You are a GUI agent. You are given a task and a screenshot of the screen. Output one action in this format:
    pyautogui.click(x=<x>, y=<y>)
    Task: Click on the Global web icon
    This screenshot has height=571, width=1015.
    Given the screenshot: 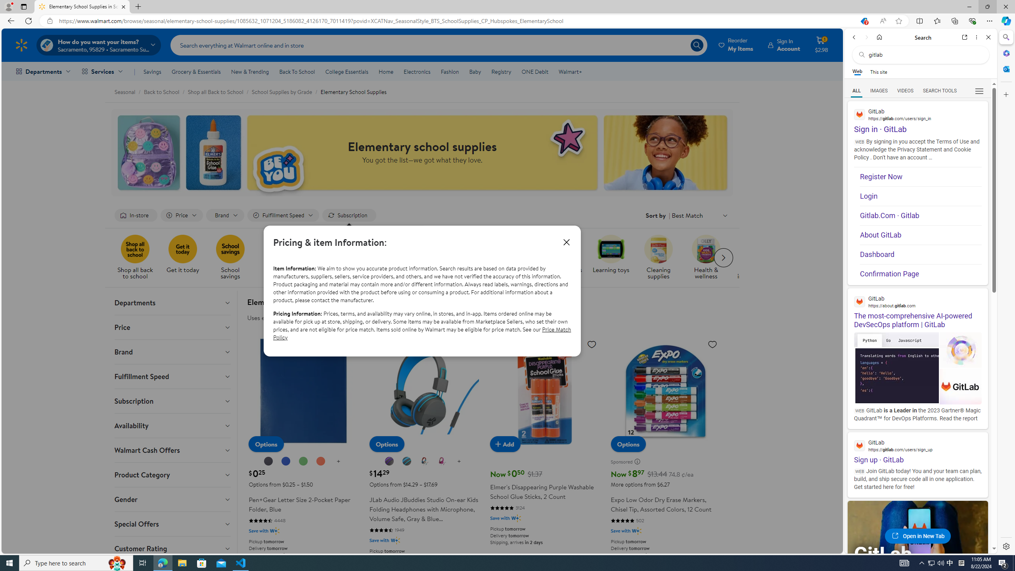 What is the action you would take?
    pyautogui.click(x=860, y=445)
    